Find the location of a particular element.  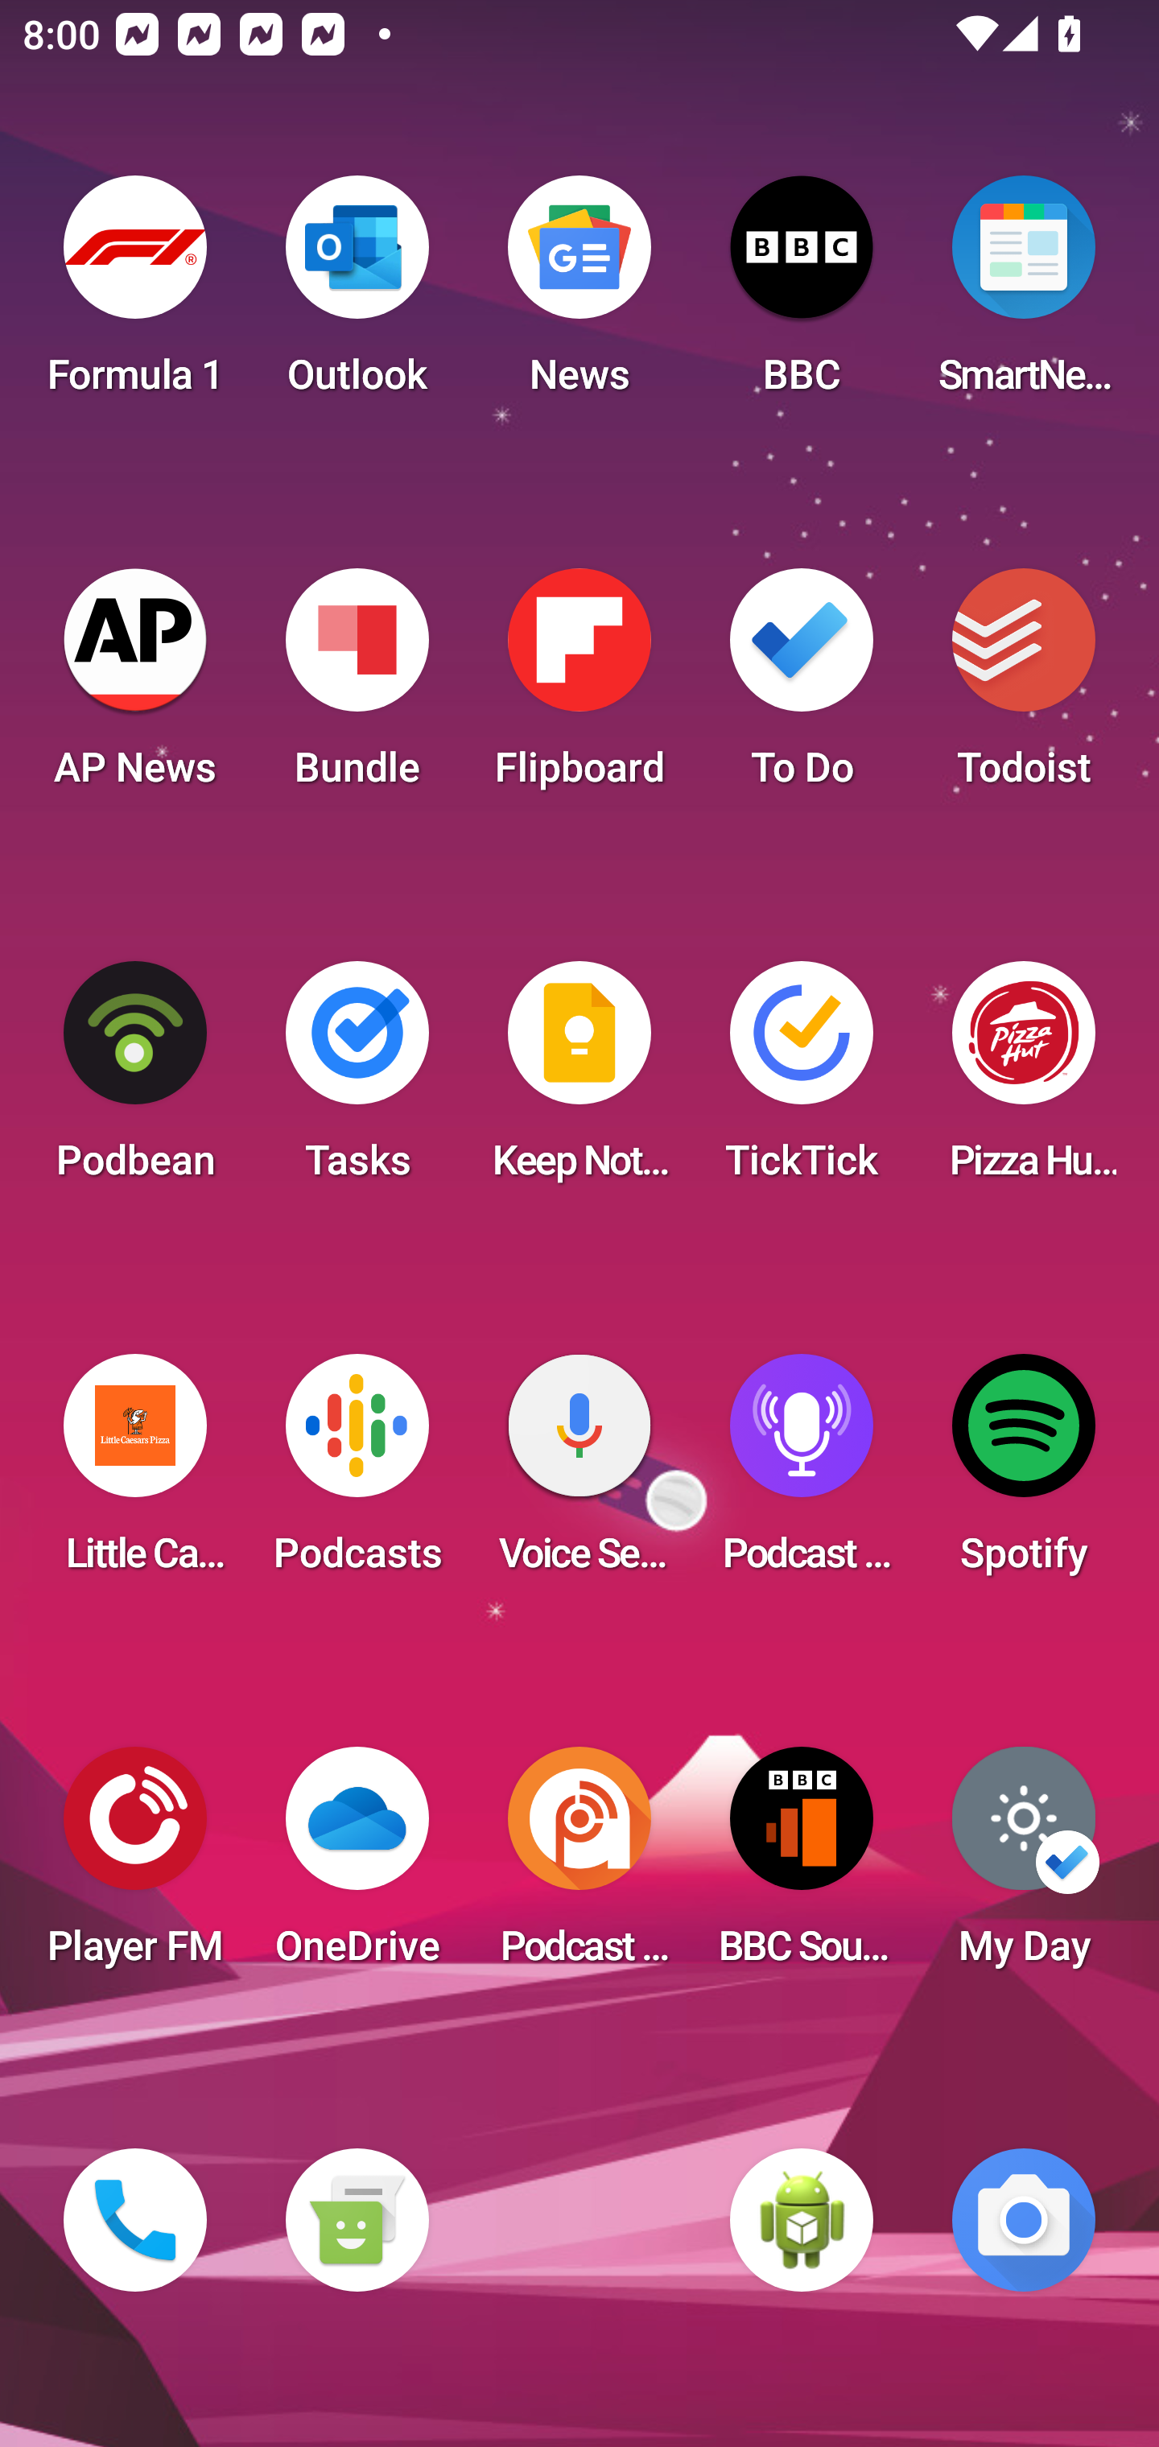

Todoist is located at coordinates (1024, 687).